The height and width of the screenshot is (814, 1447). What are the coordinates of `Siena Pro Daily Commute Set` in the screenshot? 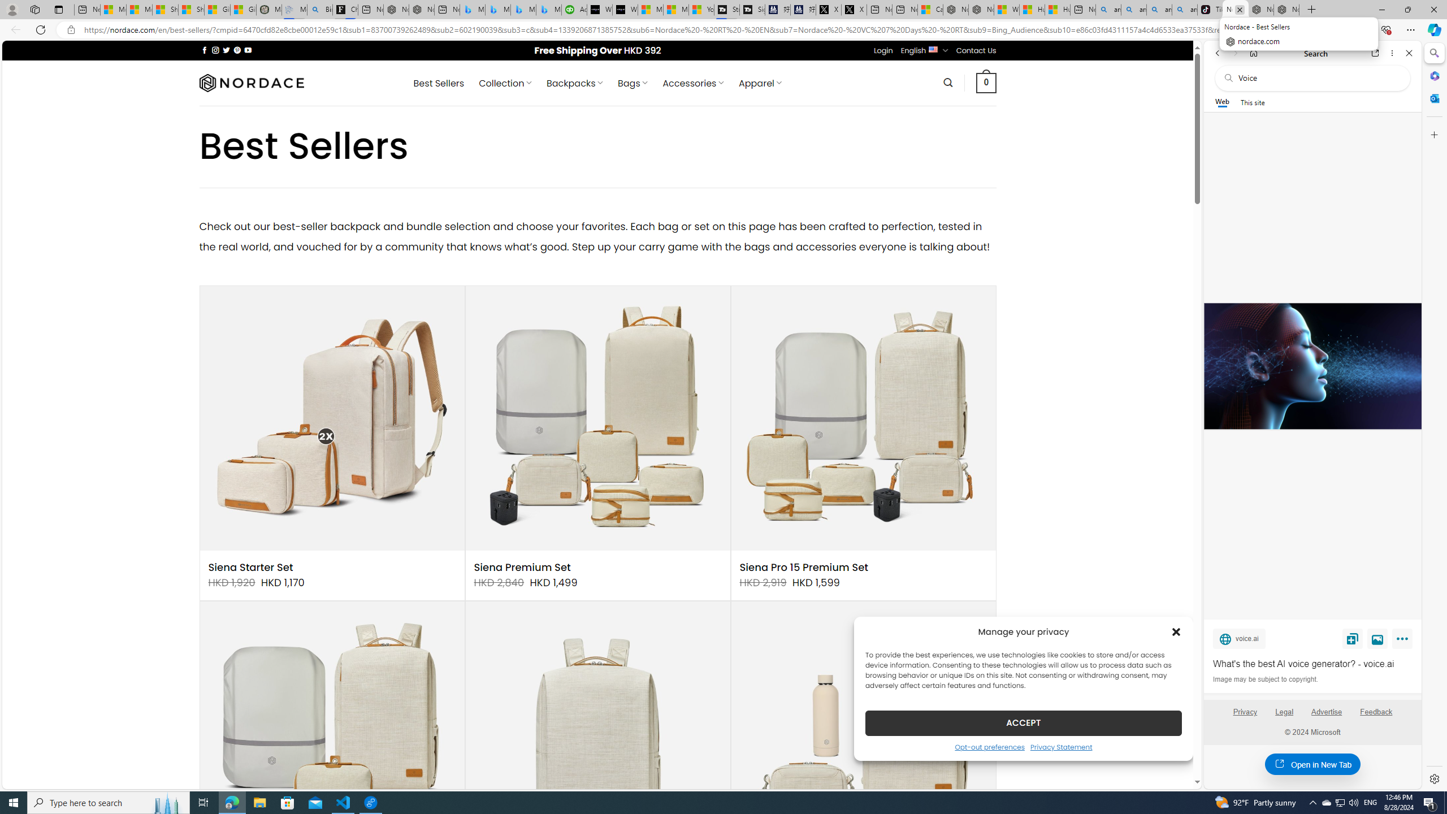 It's located at (863, 734).